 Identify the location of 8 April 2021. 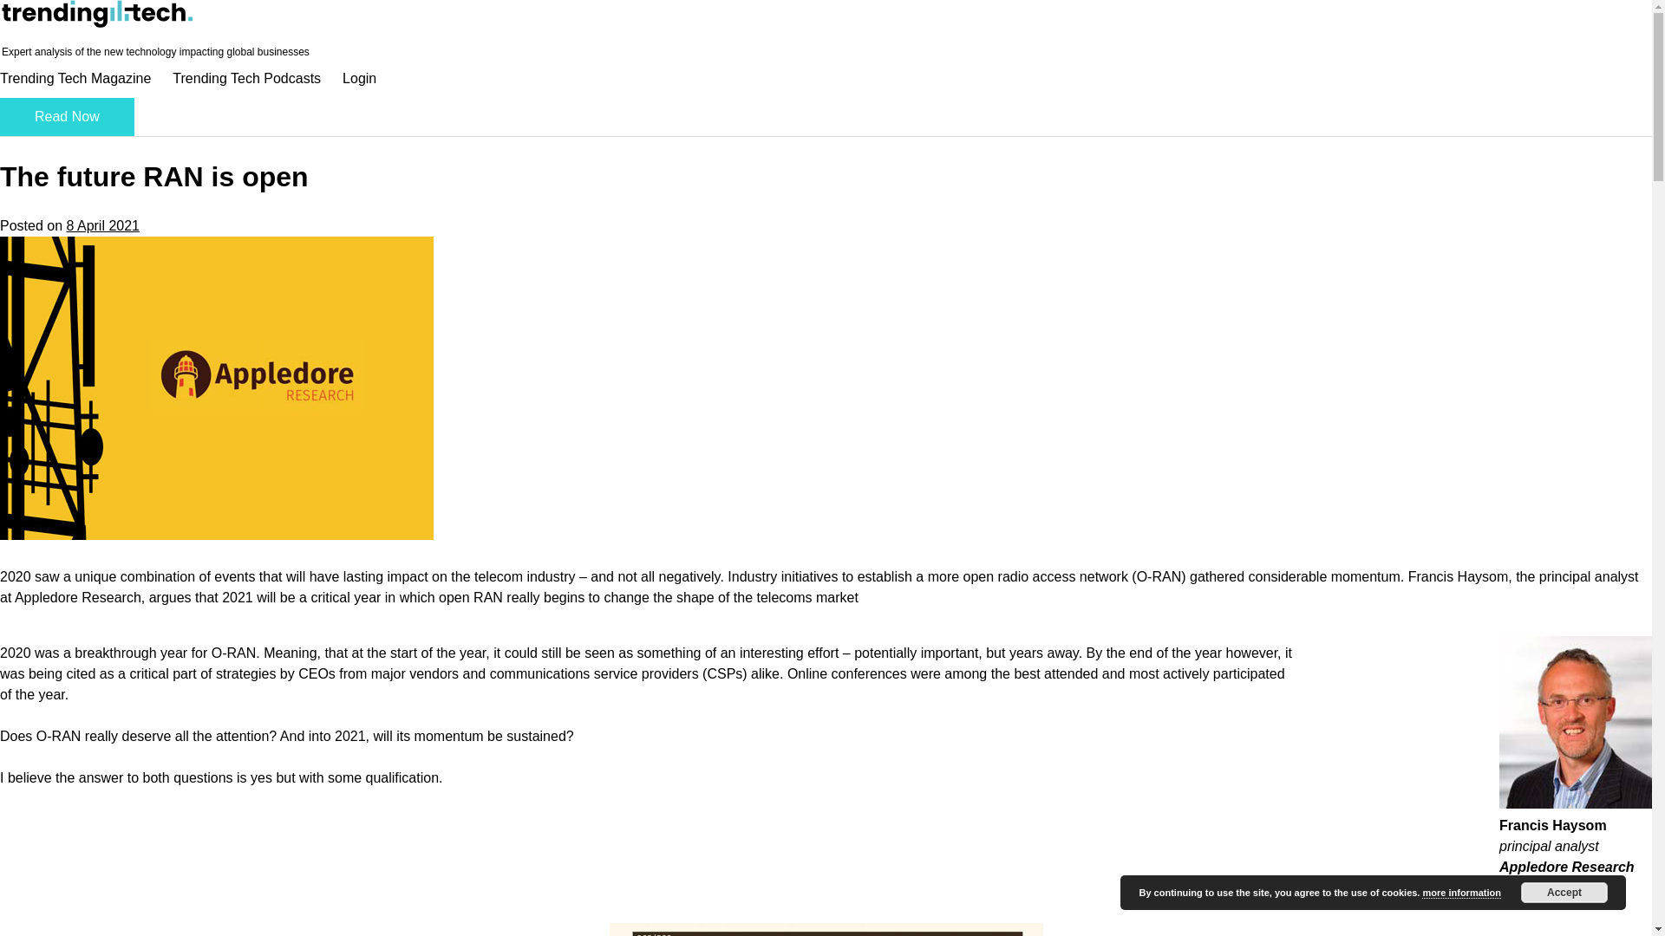
(102, 225).